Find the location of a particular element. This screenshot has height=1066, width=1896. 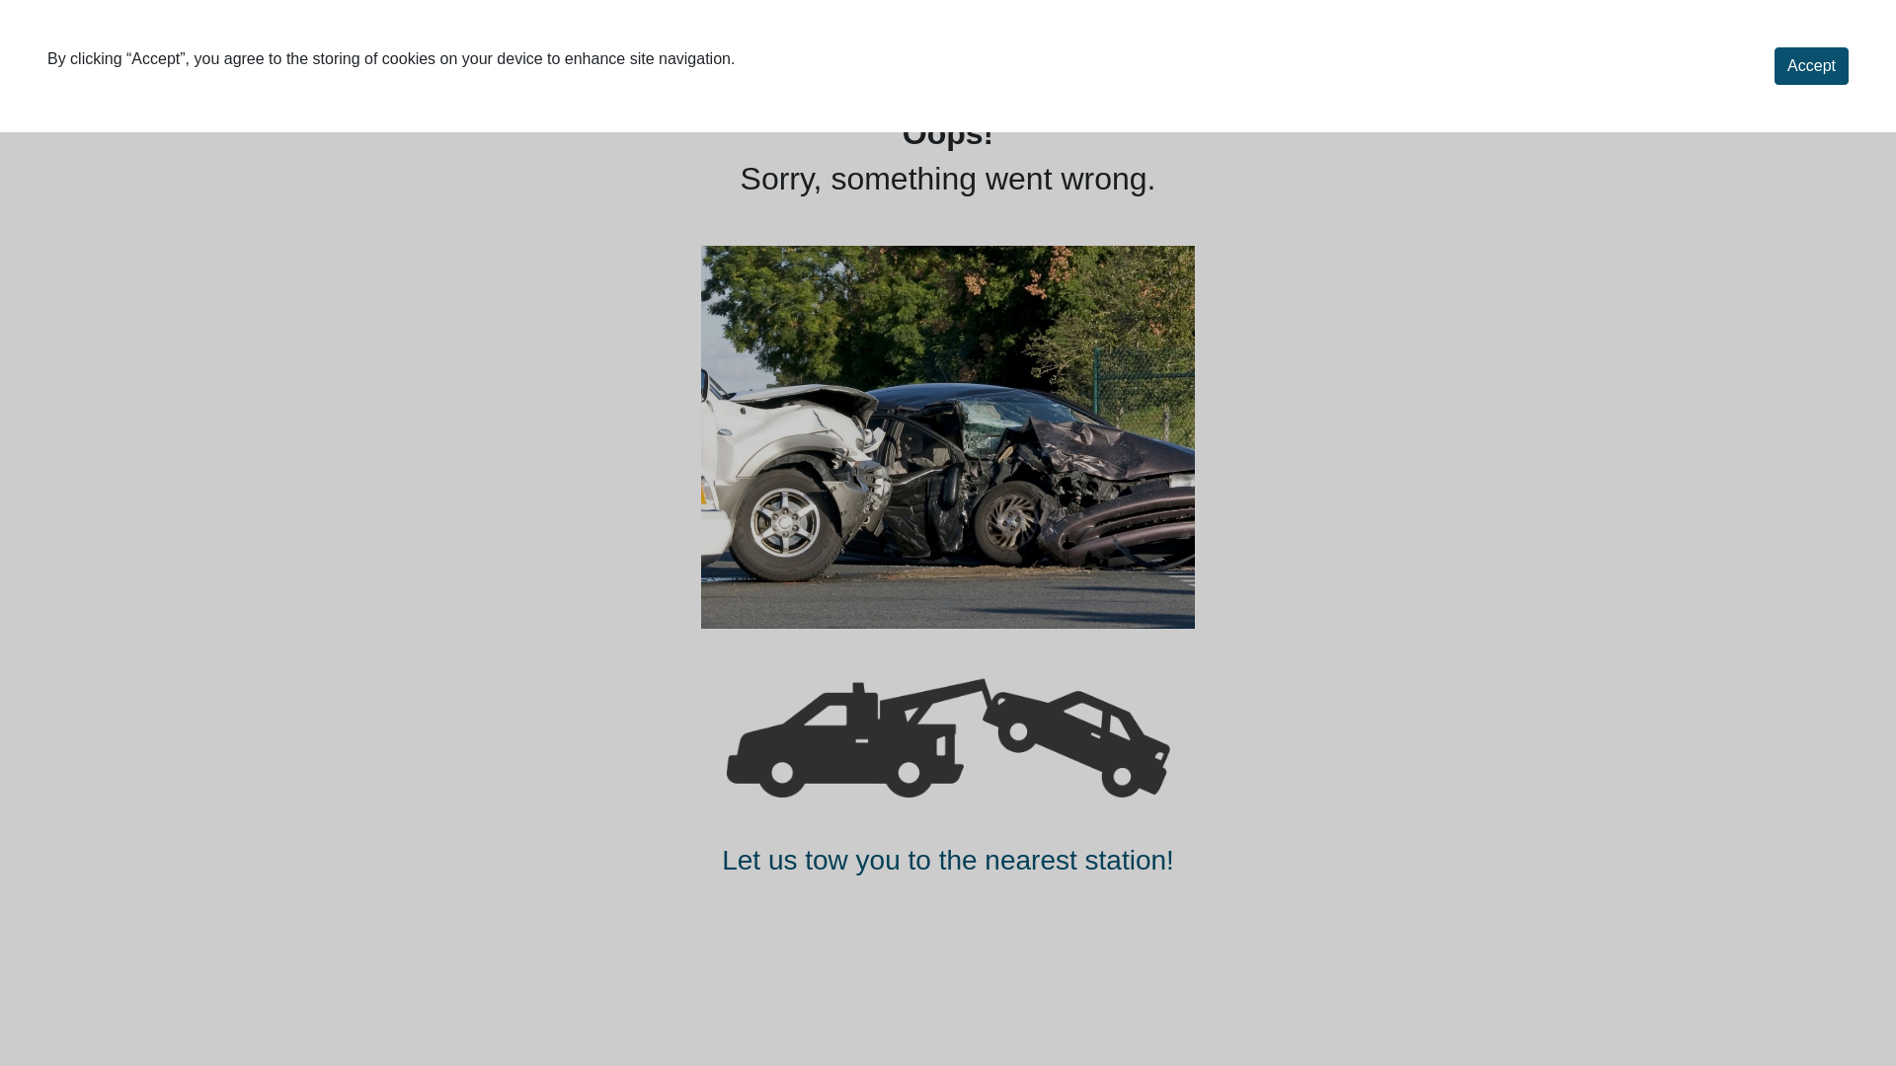

Let us tow you to the nearest station! is located at coordinates (948, 861).